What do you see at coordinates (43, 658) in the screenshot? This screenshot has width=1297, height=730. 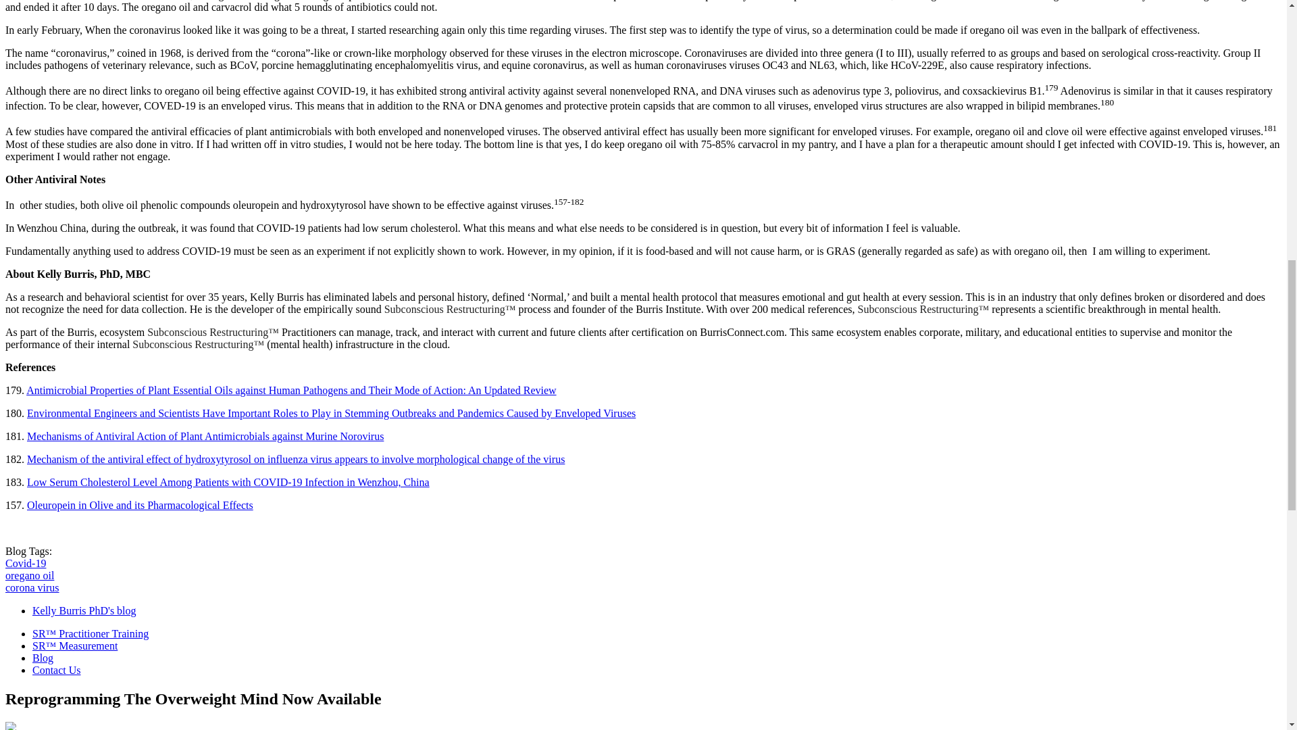 I see `Blog` at bounding box center [43, 658].